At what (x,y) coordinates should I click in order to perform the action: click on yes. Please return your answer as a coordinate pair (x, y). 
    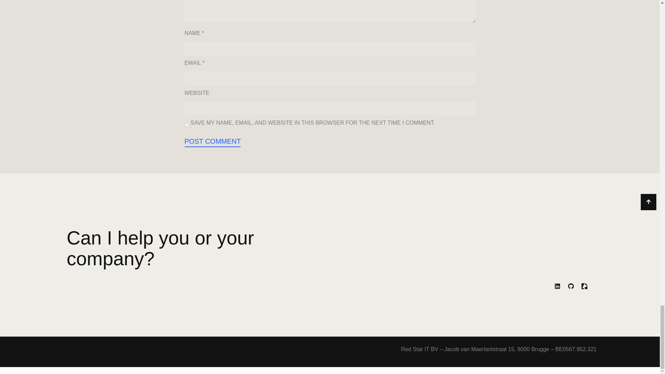
    Looking at the image, I should click on (186, 125).